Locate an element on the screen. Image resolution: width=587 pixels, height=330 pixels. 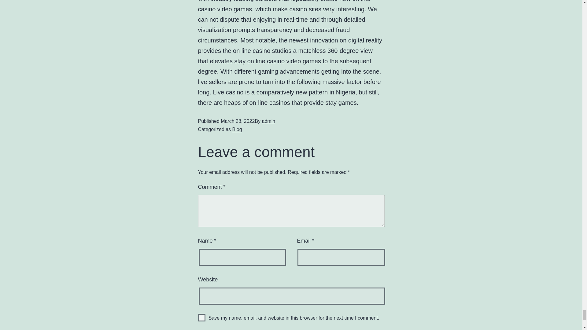
Blog is located at coordinates (237, 129).